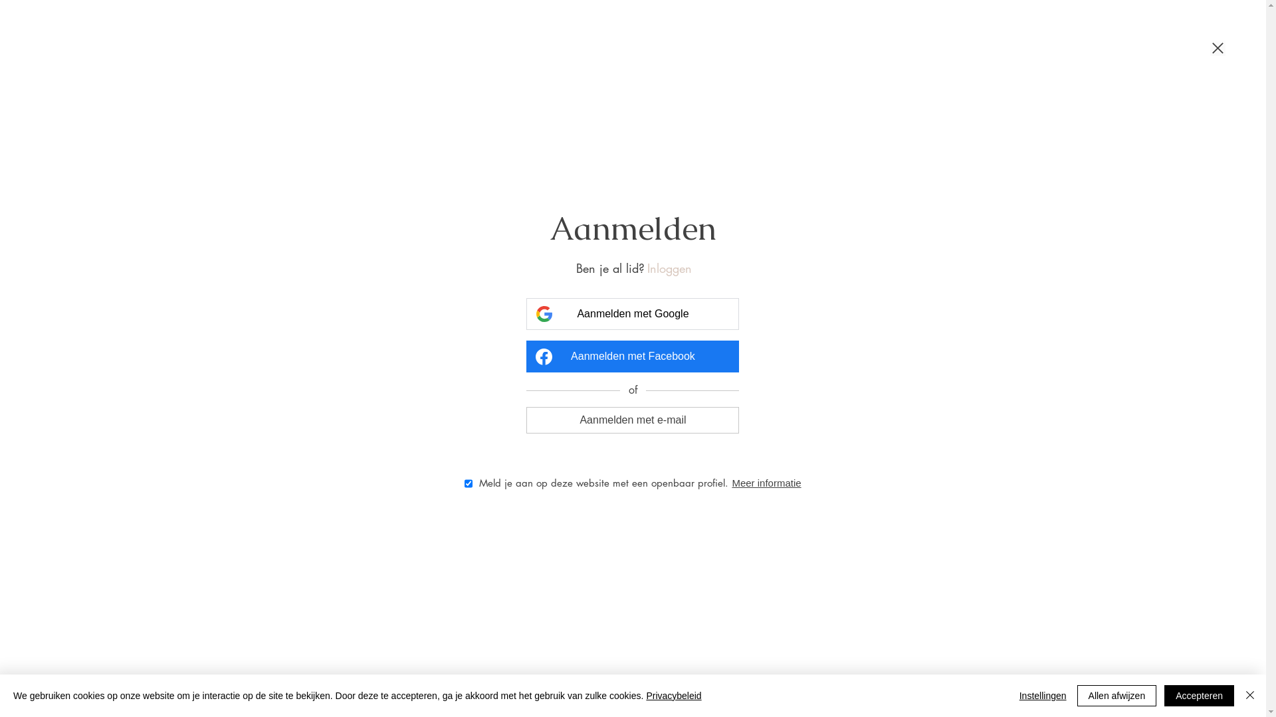 This screenshot has height=717, width=1276. Describe the element at coordinates (1117, 696) in the screenshot. I see `Allen afwijzen` at that location.